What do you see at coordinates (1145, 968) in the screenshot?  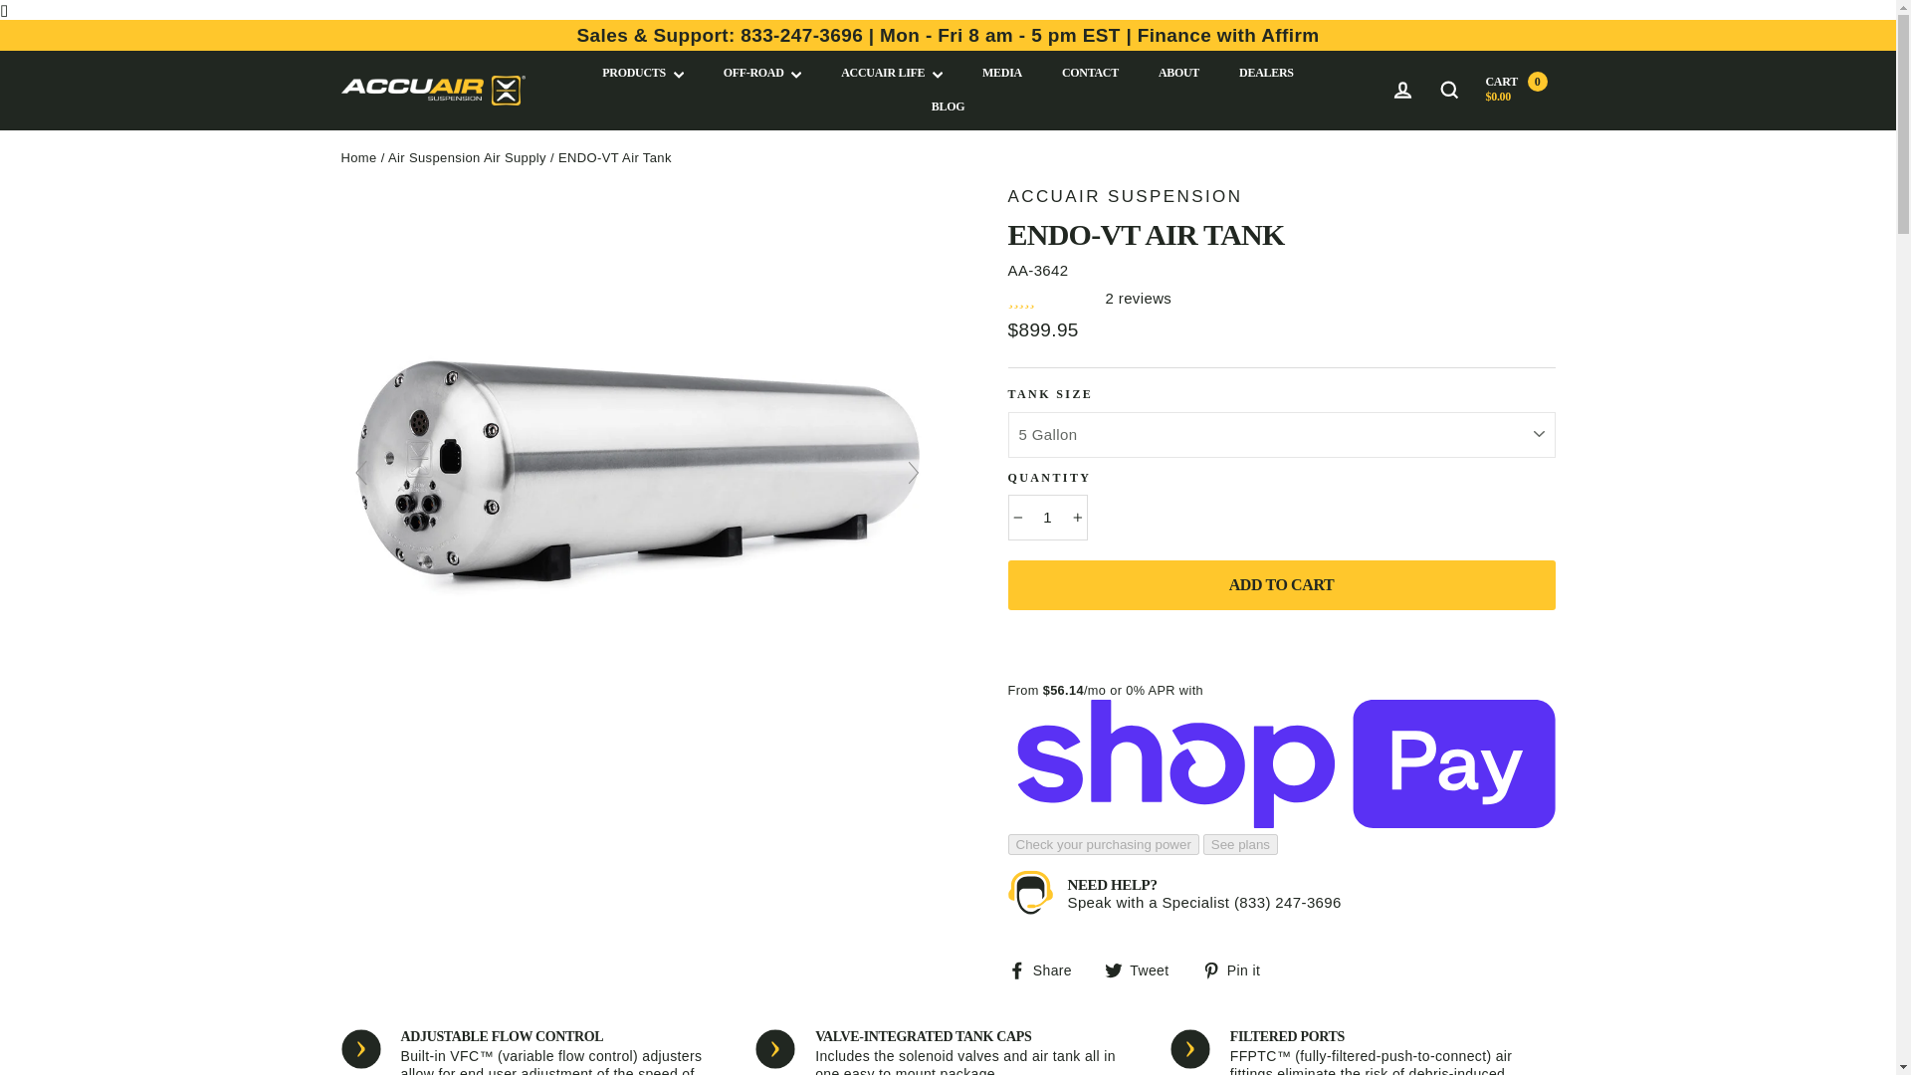 I see `Tweet on Twitter` at bounding box center [1145, 968].